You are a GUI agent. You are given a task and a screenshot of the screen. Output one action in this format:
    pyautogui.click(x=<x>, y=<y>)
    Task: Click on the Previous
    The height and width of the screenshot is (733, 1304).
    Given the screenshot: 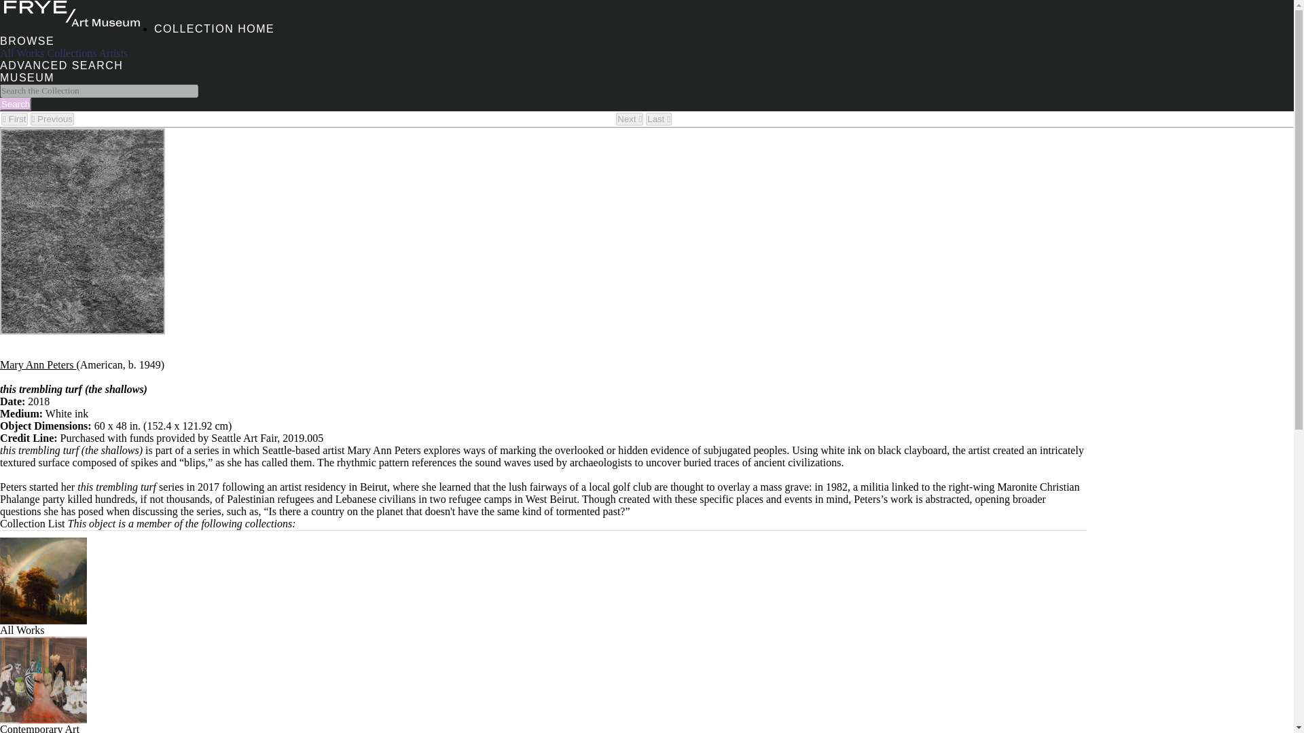 What is the action you would take?
    pyautogui.click(x=52, y=119)
    